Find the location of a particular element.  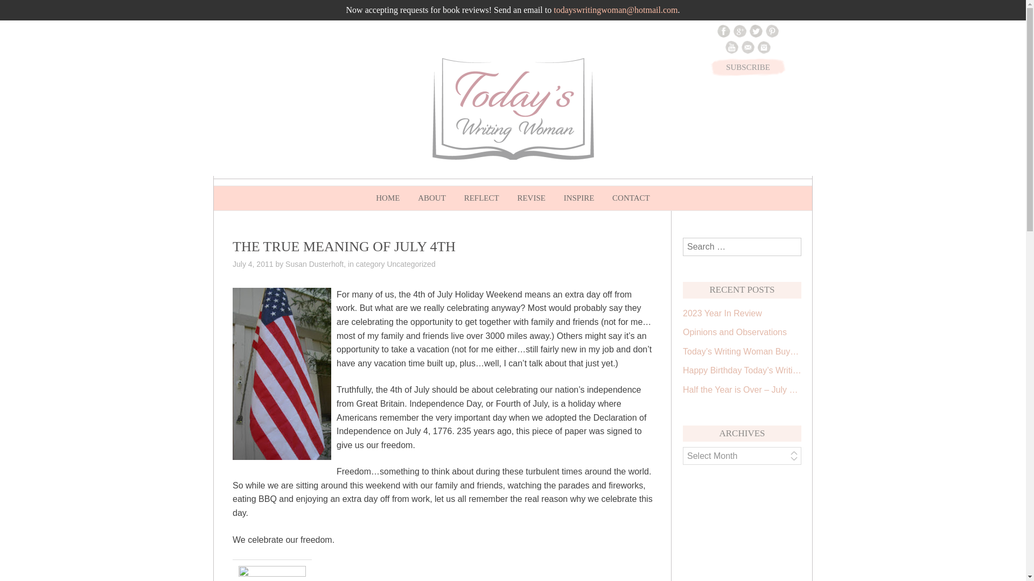

INSPIRE is located at coordinates (579, 198).